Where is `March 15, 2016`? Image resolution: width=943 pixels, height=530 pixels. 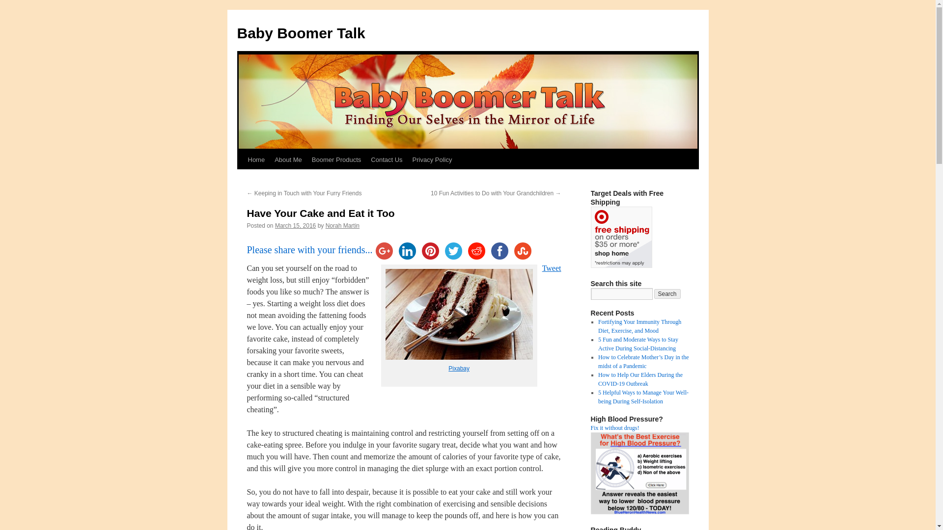
March 15, 2016 is located at coordinates (296, 225).